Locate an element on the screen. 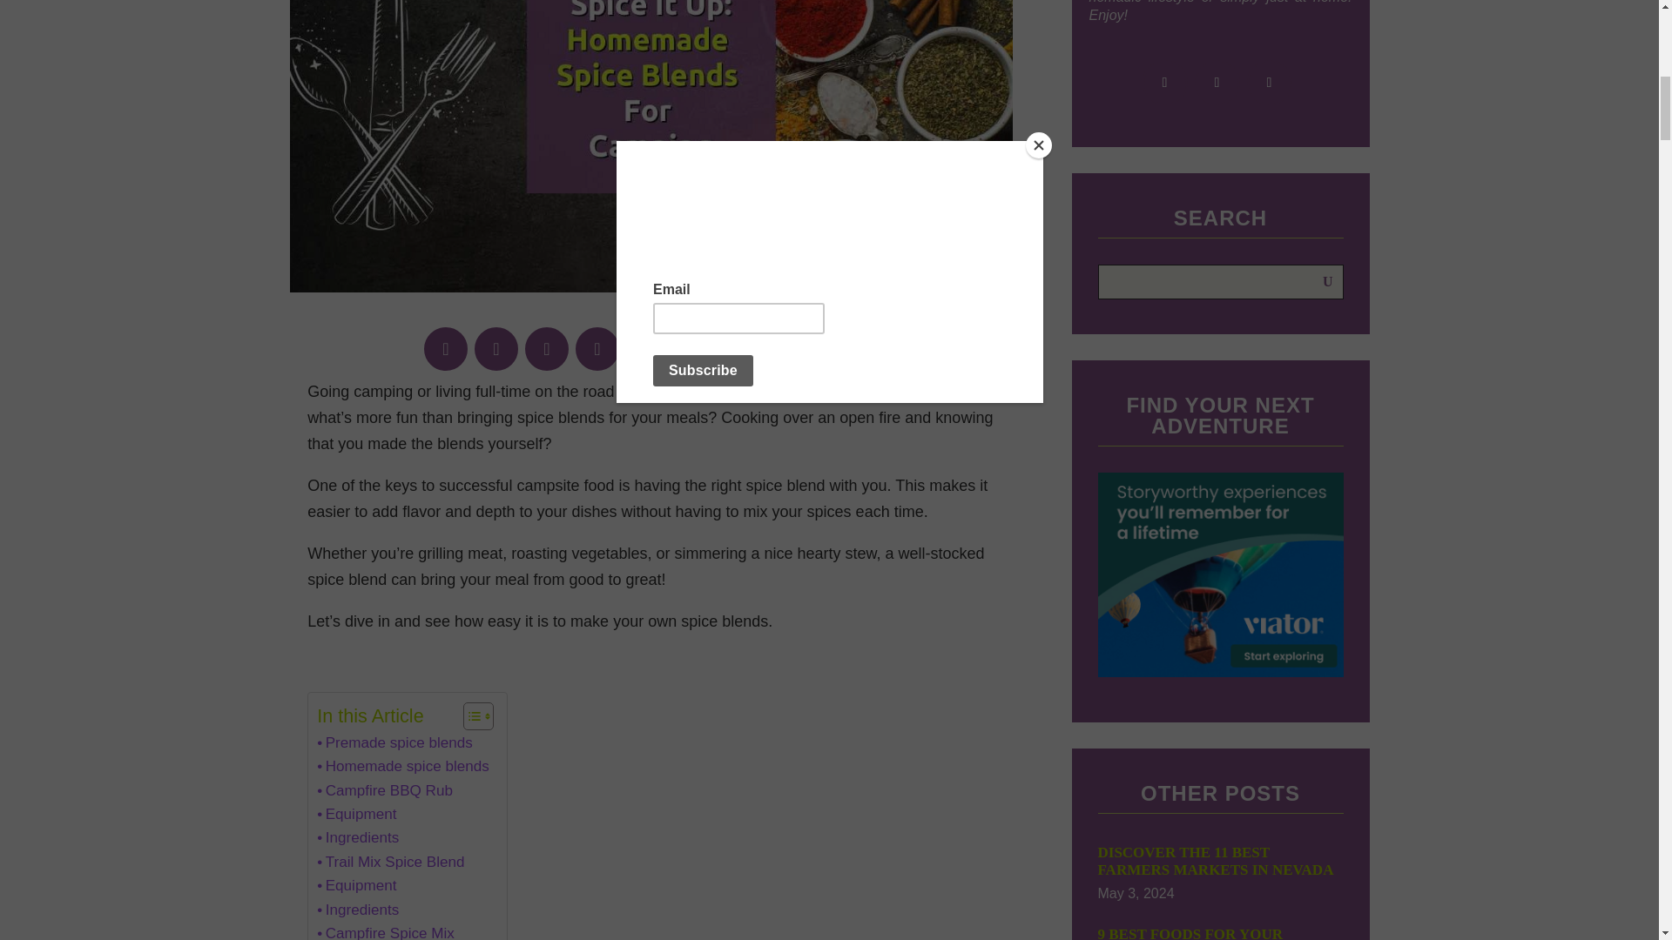 The width and height of the screenshot is (1672, 940). Premade spice blends is located at coordinates (395, 743).